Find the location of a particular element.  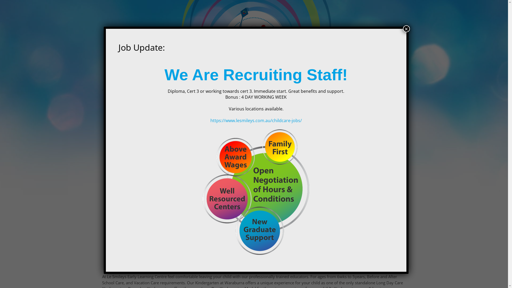

HOME is located at coordinates (157, 78).